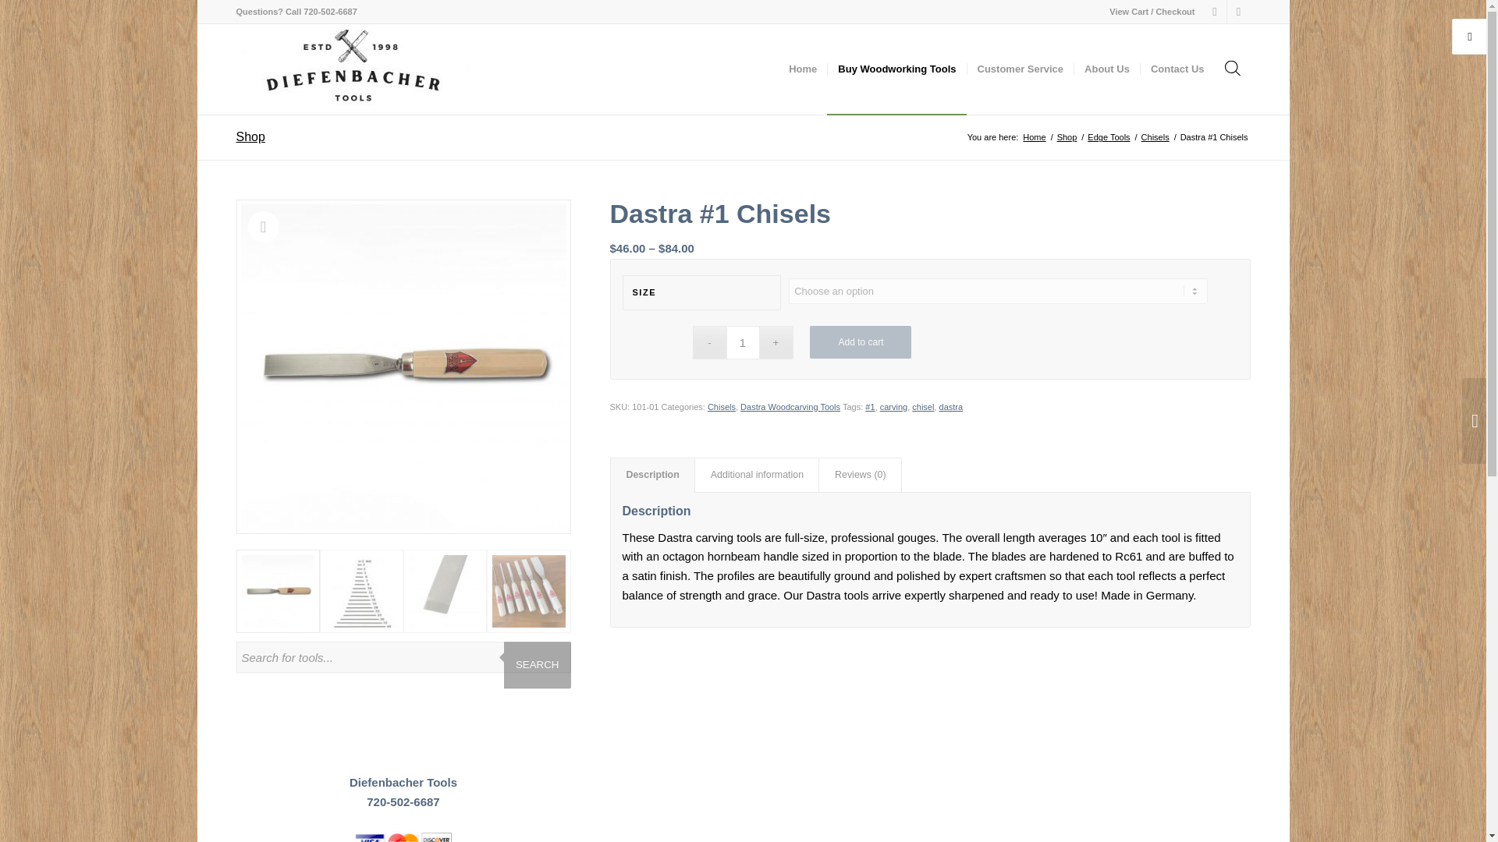 This screenshot has width=1498, height=842. What do you see at coordinates (757, 475) in the screenshot?
I see `Additional information` at bounding box center [757, 475].